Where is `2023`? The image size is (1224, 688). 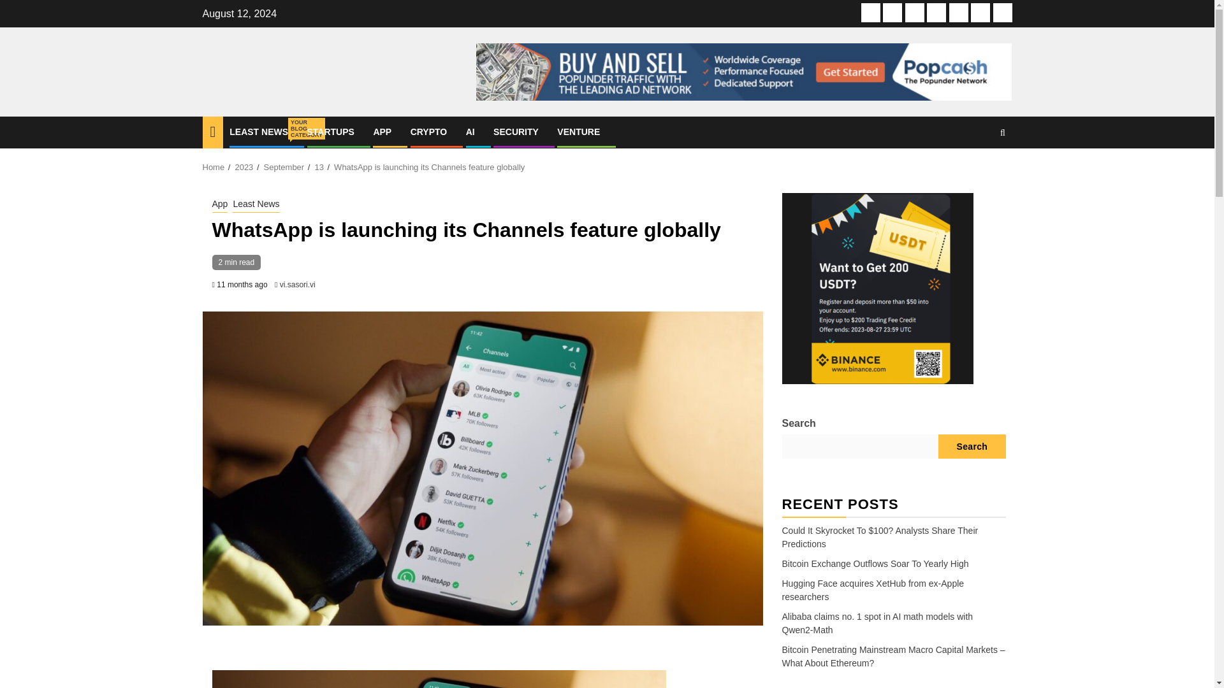
2023 is located at coordinates (244, 167).